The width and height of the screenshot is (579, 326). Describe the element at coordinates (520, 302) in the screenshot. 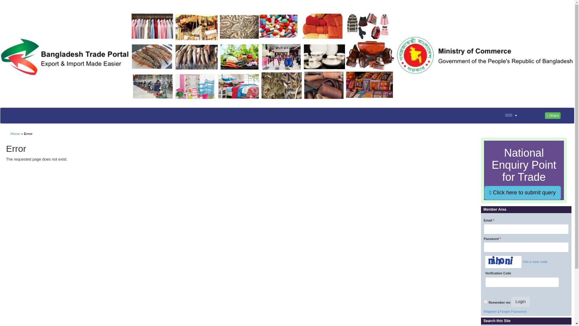

I see `Login` at that location.